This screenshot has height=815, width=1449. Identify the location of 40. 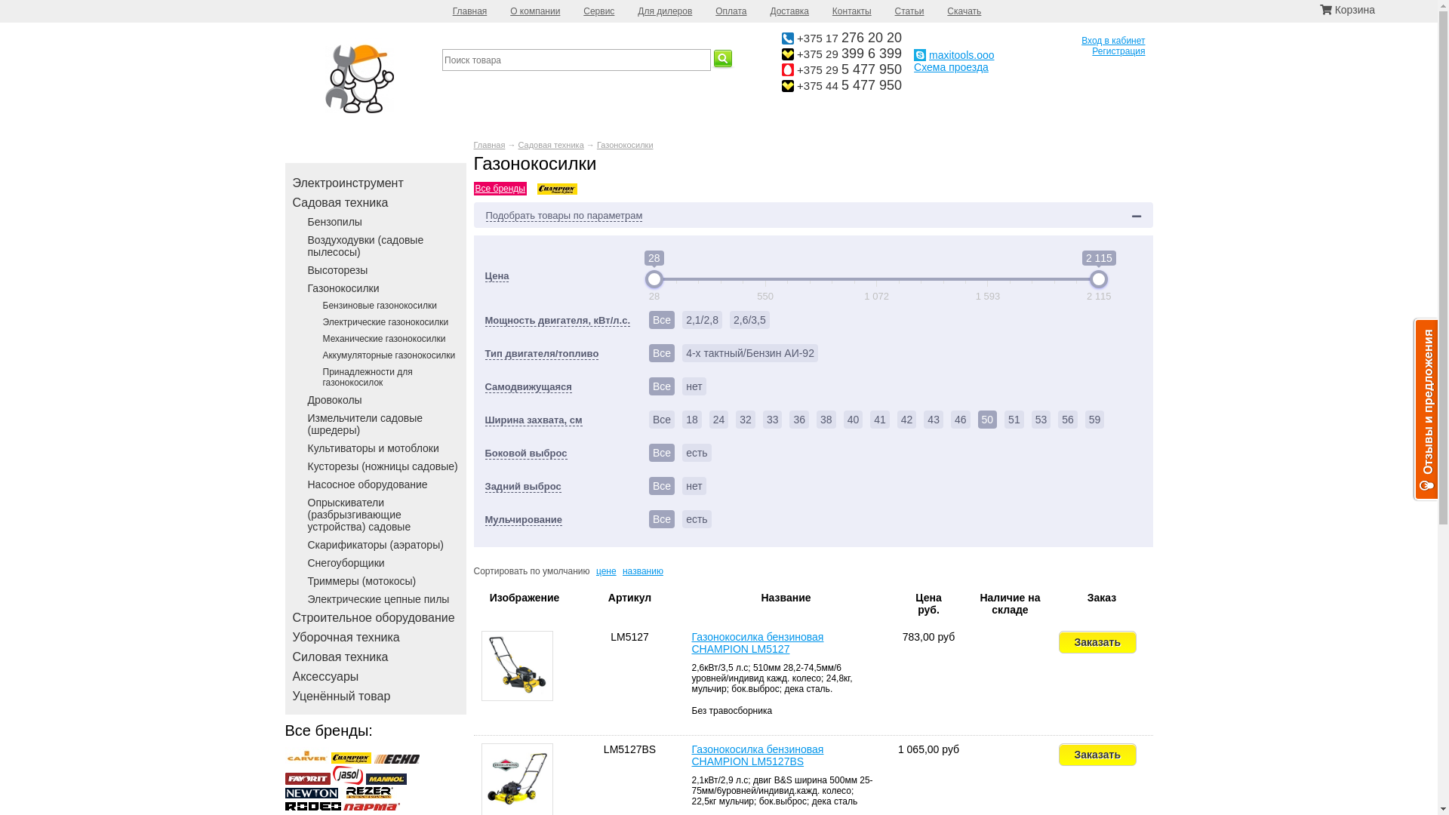
(854, 420).